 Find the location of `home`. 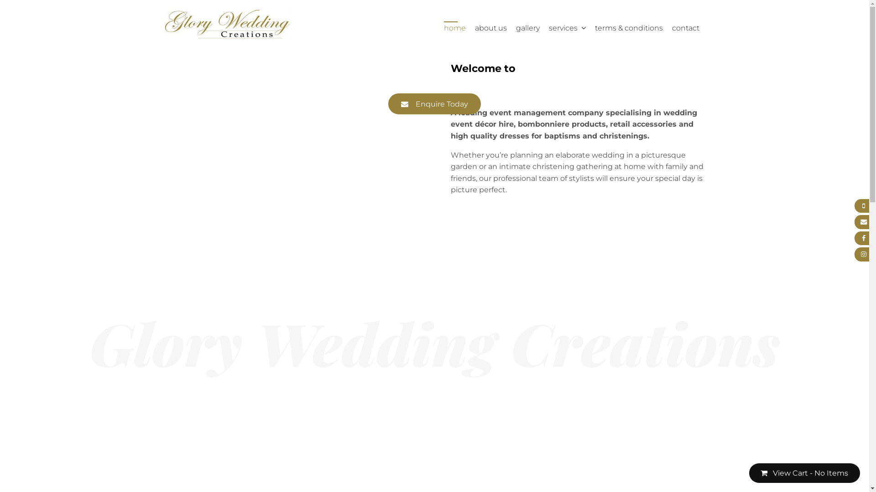

home is located at coordinates (454, 28).